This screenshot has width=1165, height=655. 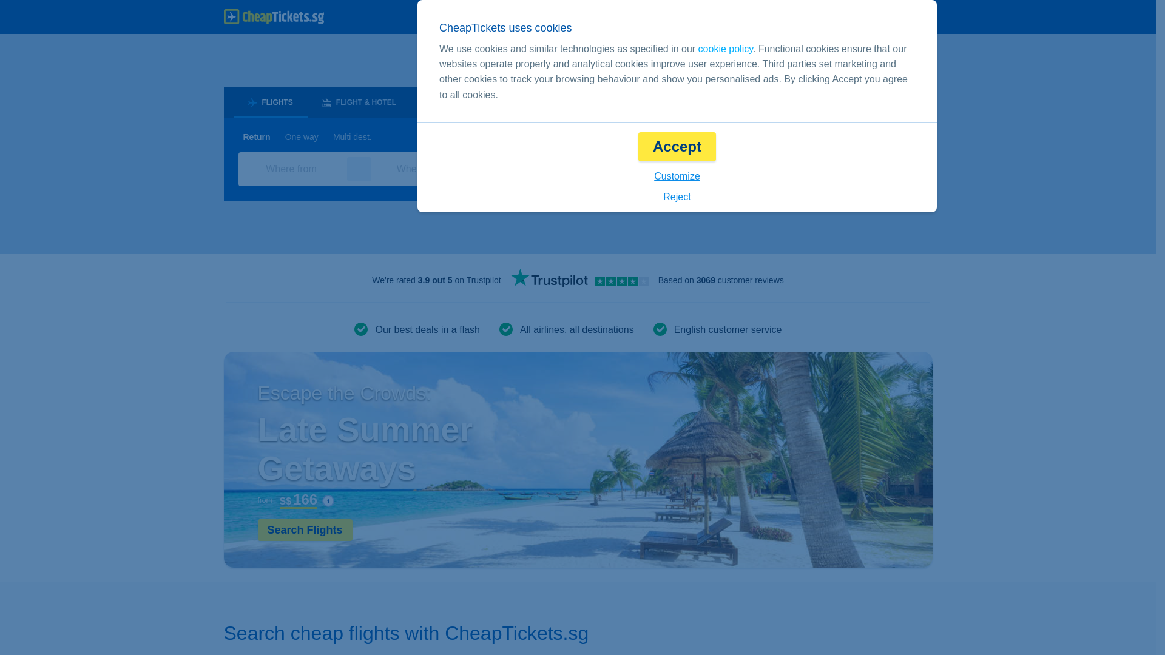 What do you see at coordinates (305, 530) in the screenshot?
I see `Search Flights` at bounding box center [305, 530].